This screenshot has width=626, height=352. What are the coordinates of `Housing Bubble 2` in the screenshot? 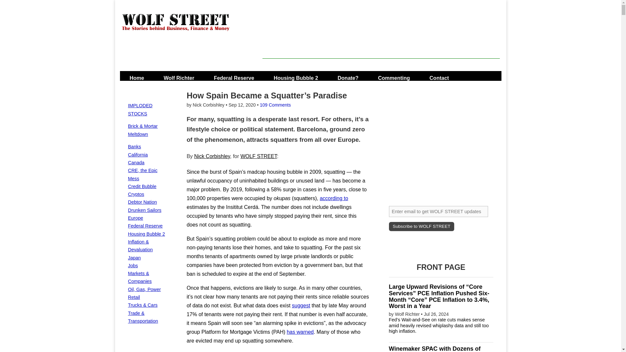 It's located at (146, 234).